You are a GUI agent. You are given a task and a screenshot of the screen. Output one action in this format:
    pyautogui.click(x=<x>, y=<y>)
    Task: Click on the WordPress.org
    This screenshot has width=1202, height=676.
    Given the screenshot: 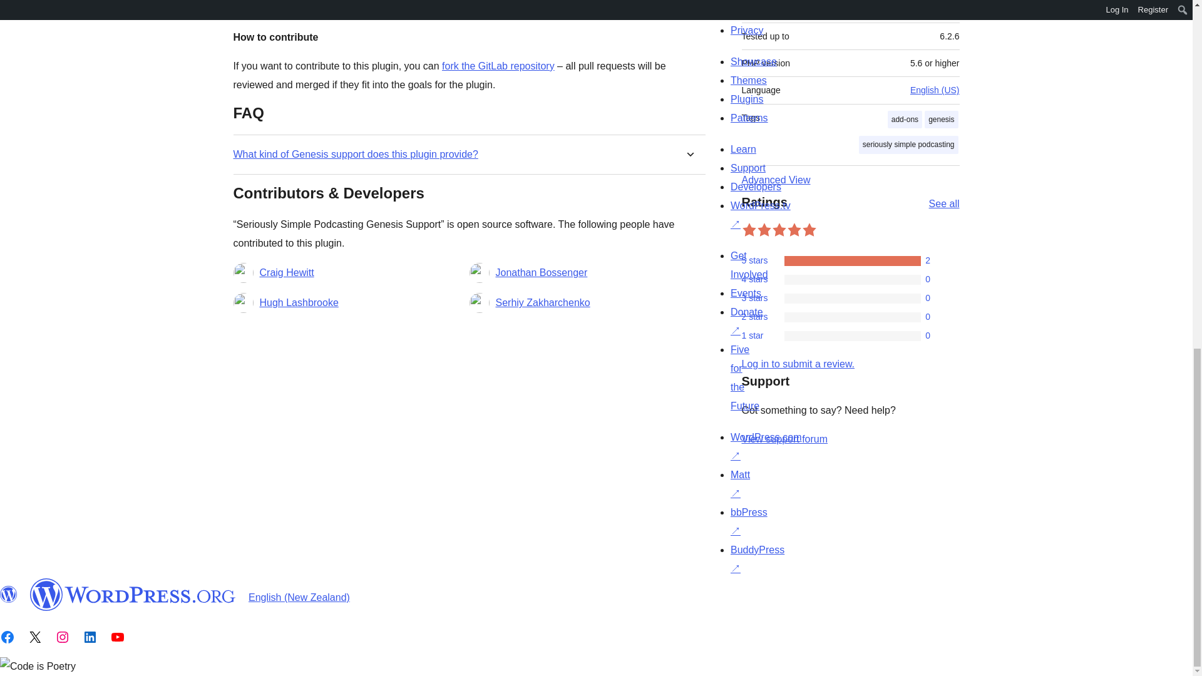 What is the action you would take?
    pyautogui.click(x=133, y=595)
    